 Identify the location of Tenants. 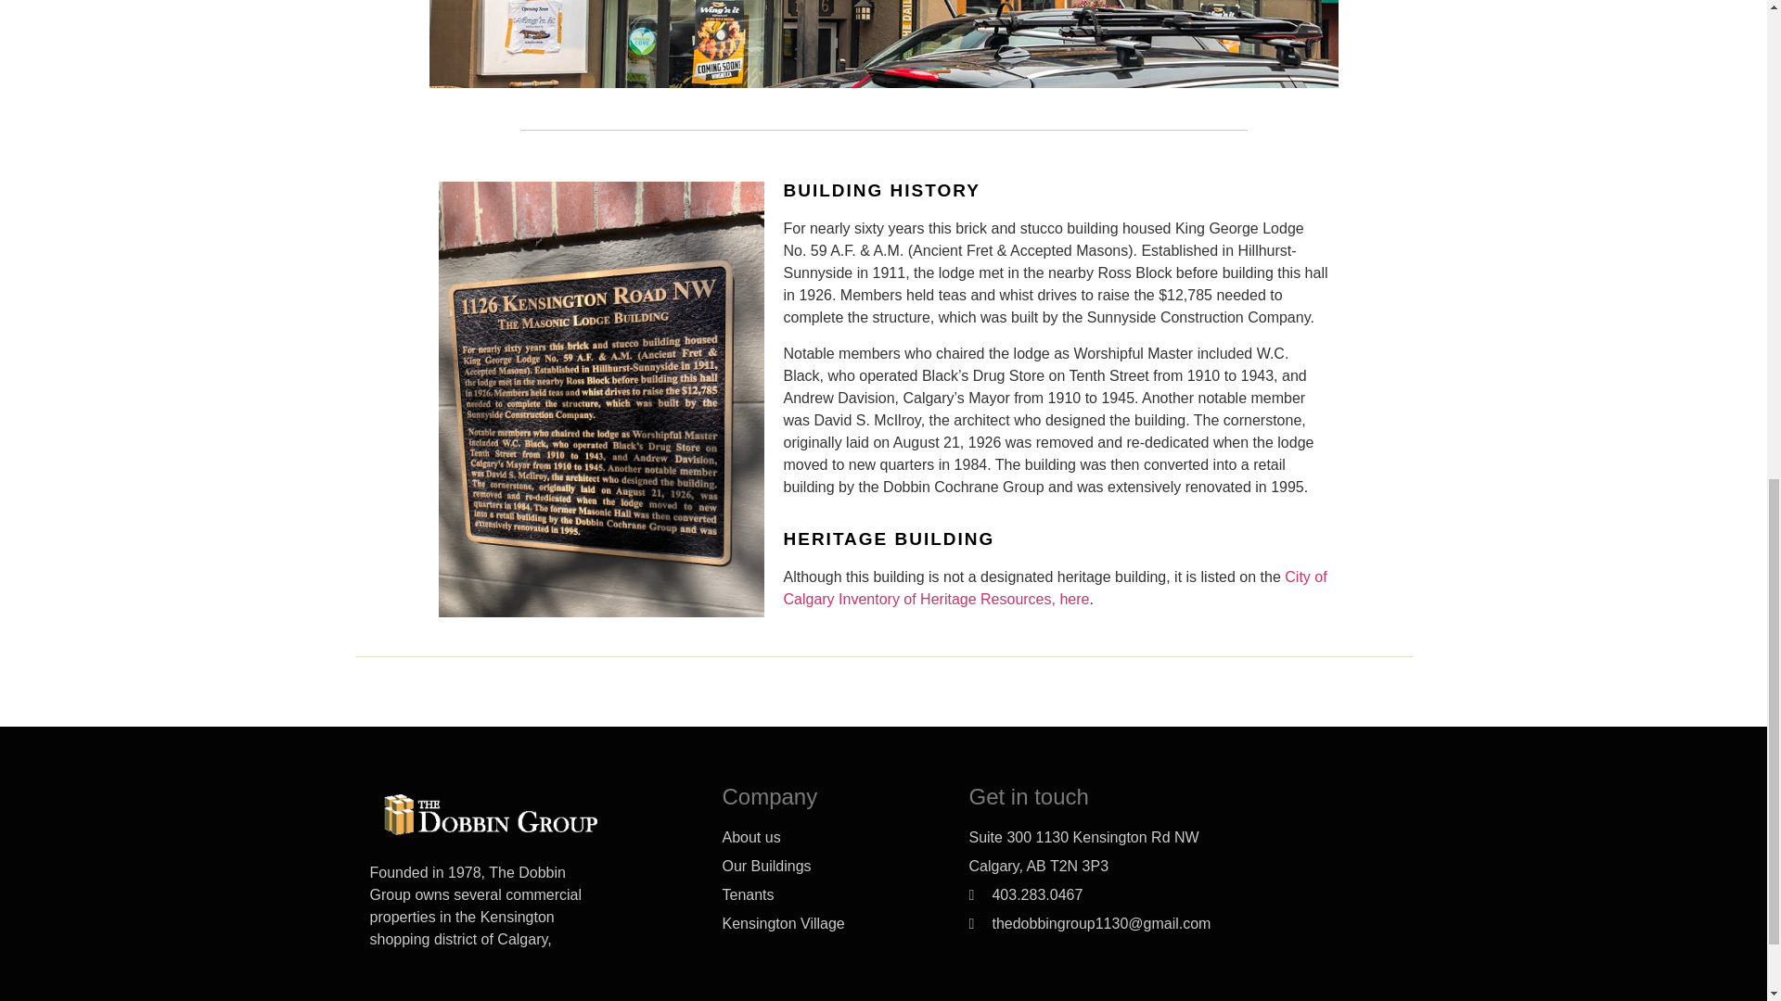
(829, 895).